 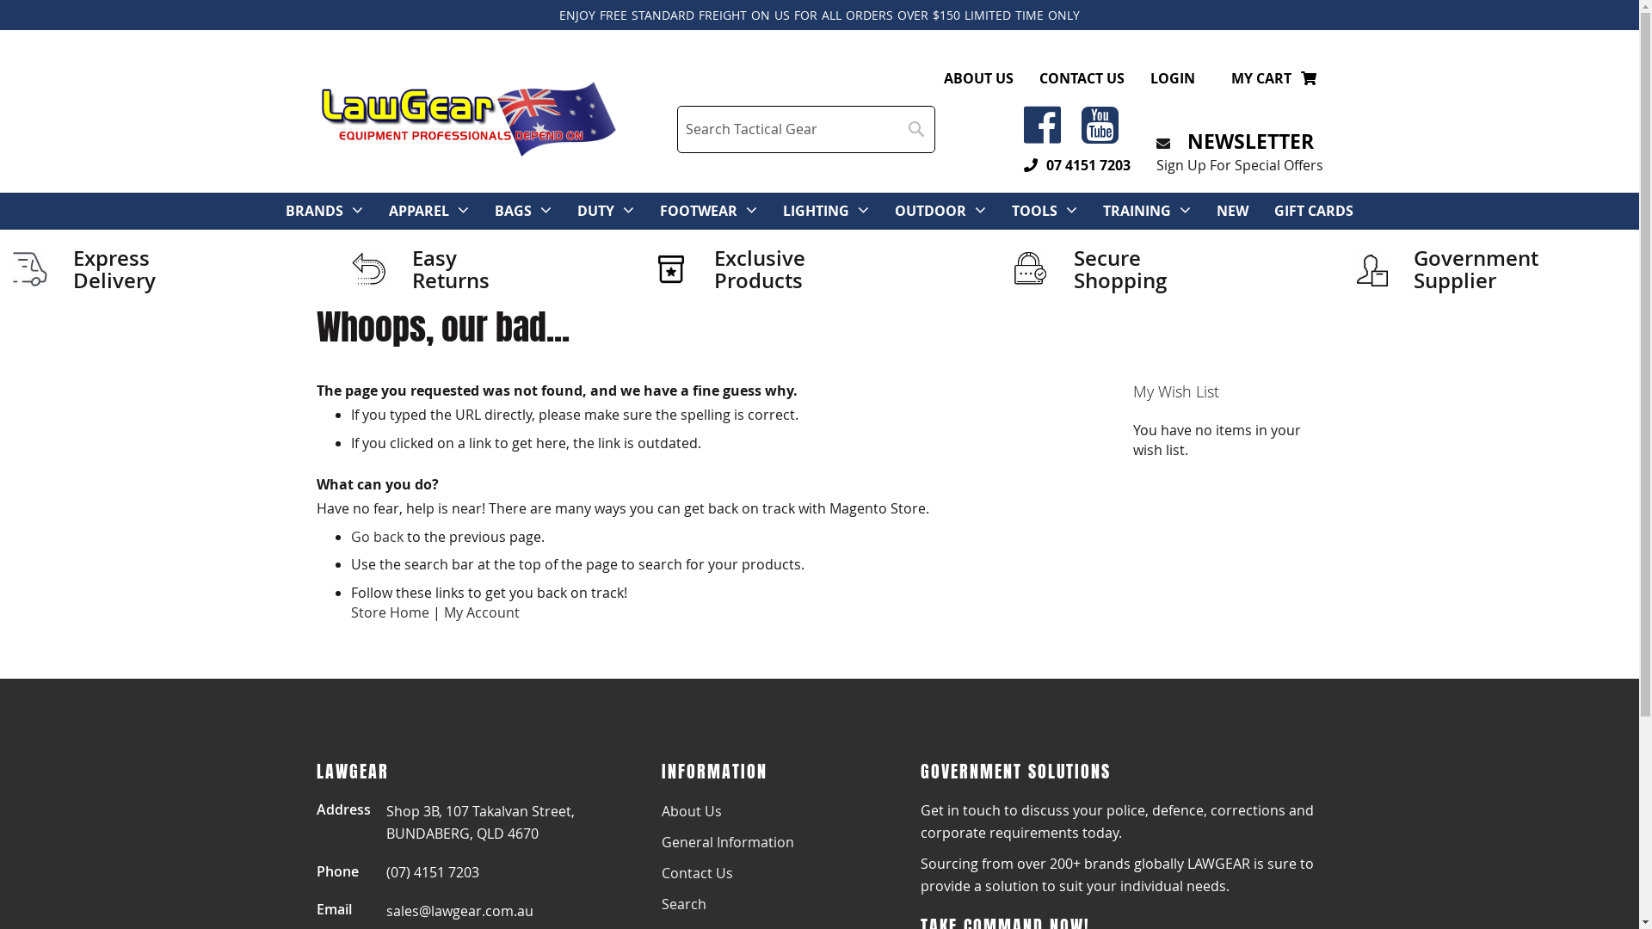 What do you see at coordinates (691, 811) in the screenshot?
I see `About Us` at bounding box center [691, 811].